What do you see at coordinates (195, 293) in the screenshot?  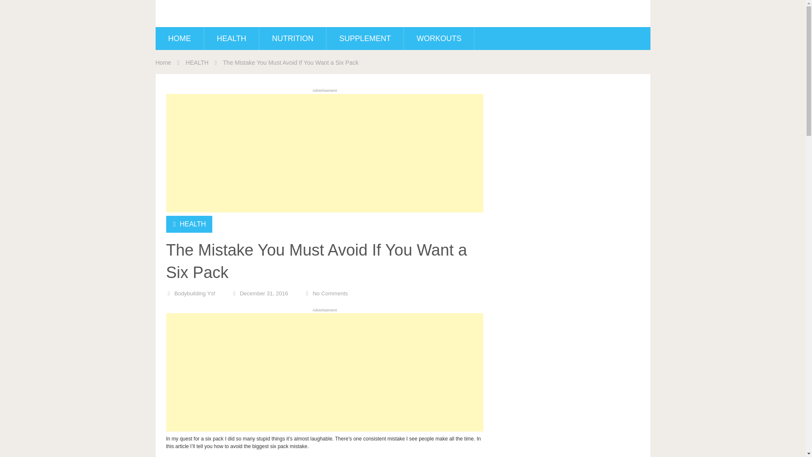 I see `Bodybuilding Ysf` at bounding box center [195, 293].